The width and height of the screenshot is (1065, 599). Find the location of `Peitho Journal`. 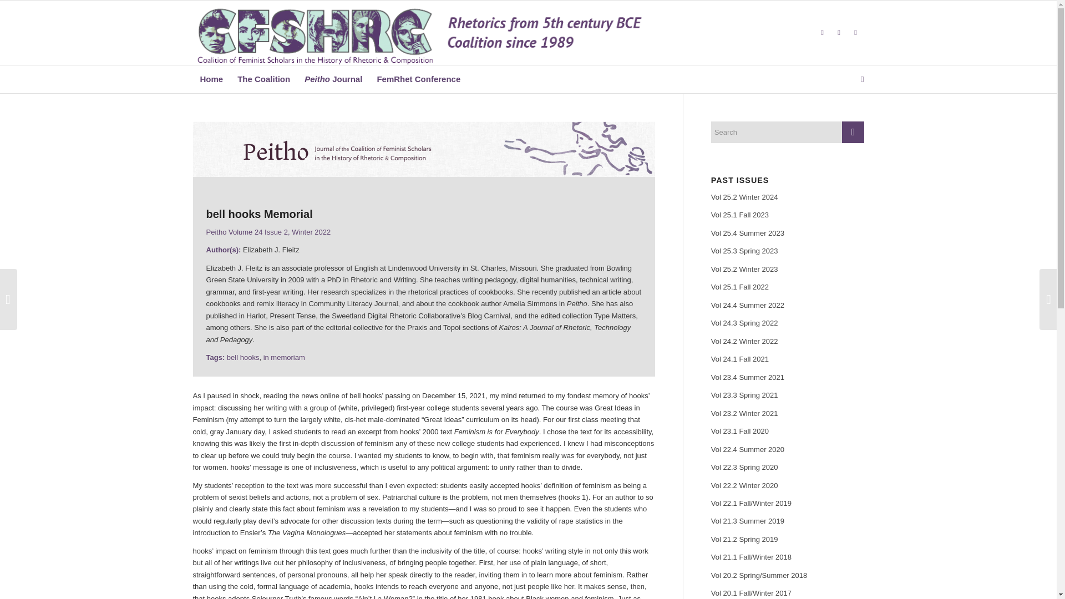

Peitho Journal is located at coordinates (333, 79).